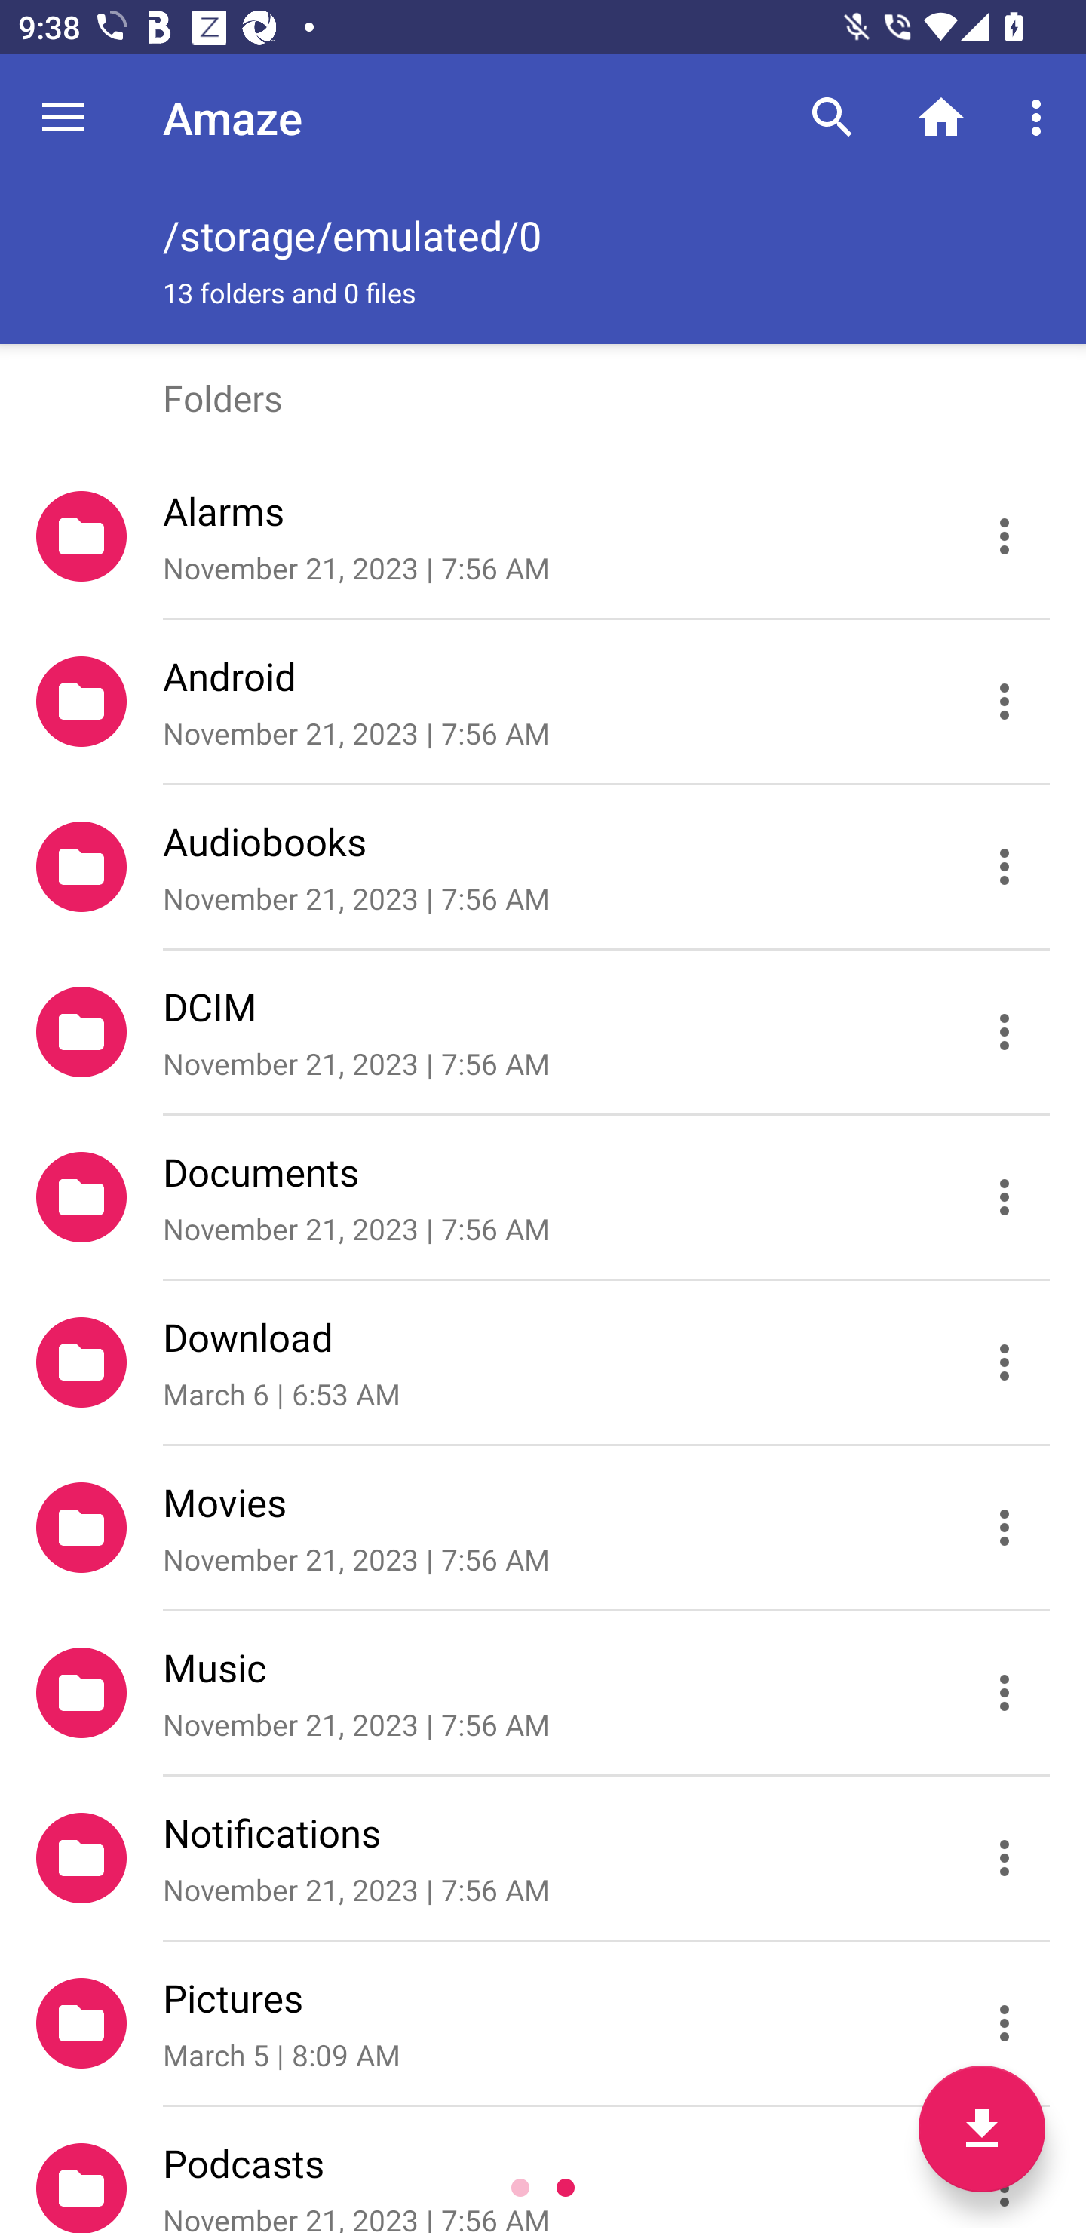 The height and width of the screenshot is (2233, 1086). What do you see at coordinates (543, 702) in the screenshot?
I see `Android November 21, 2023 | 7:56 AM` at bounding box center [543, 702].